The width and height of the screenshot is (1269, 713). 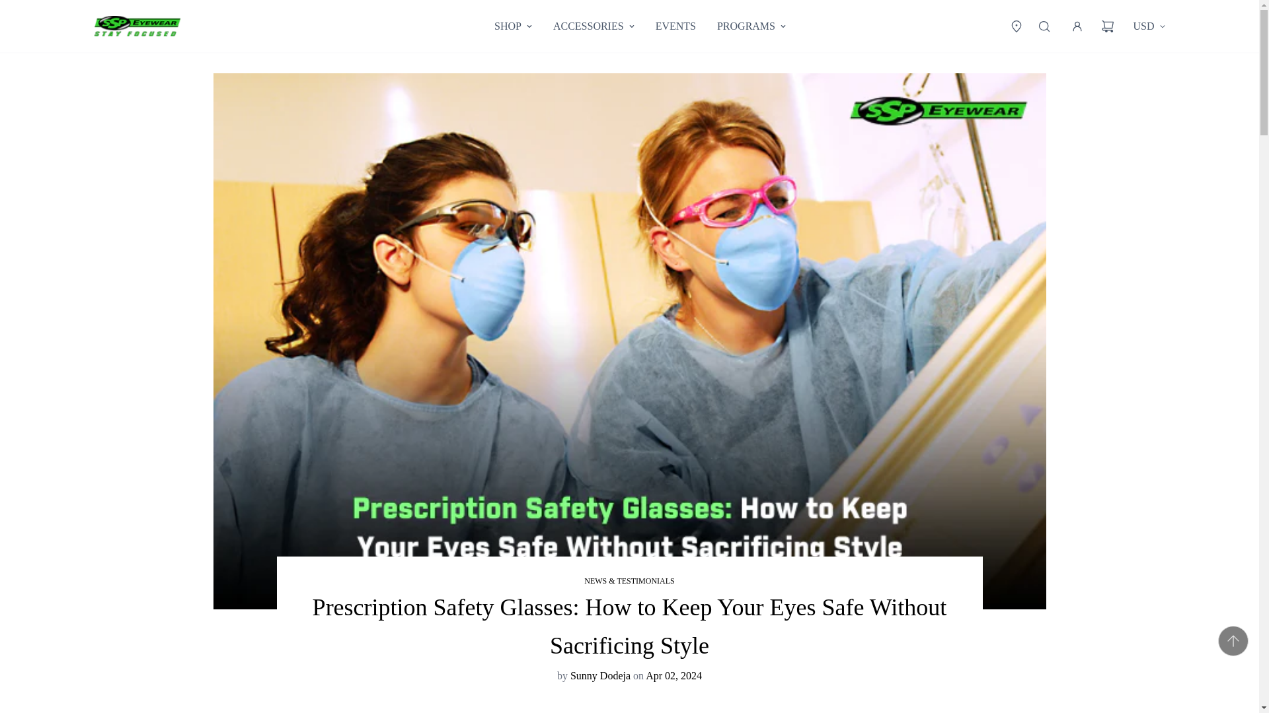 What do you see at coordinates (640, 26) in the screenshot?
I see `SHOP` at bounding box center [640, 26].